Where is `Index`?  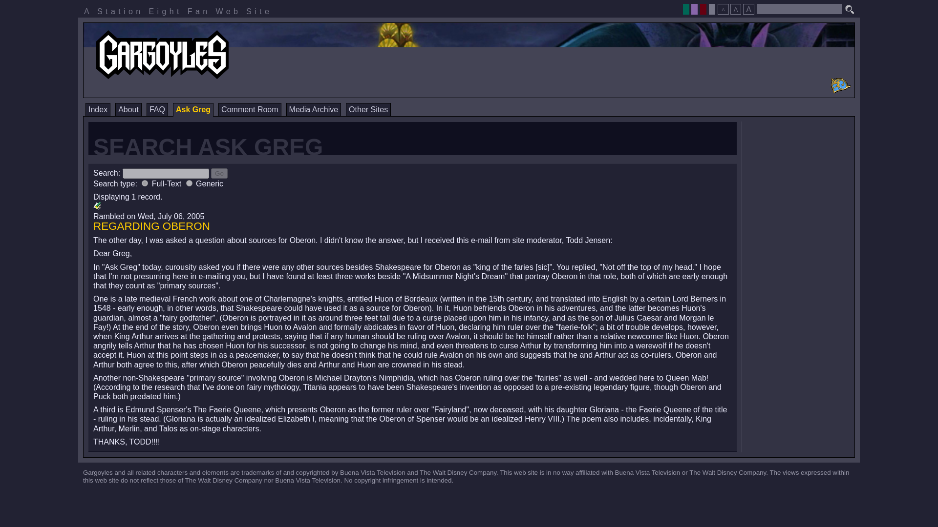
Index is located at coordinates (98, 109).